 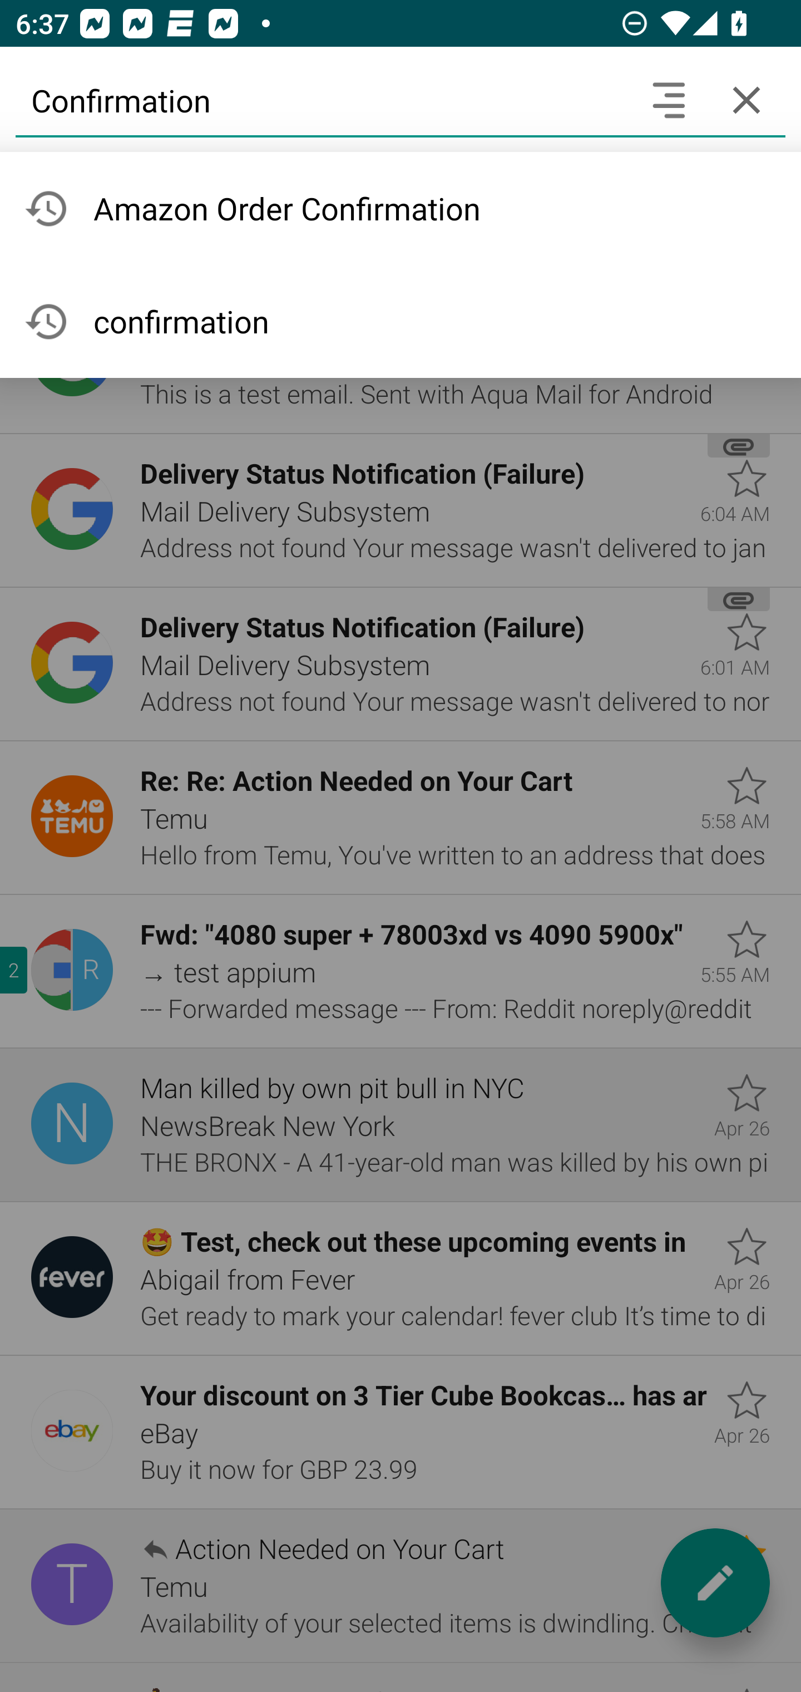 I want to click on Confirmation, so click(x=322, y=100).